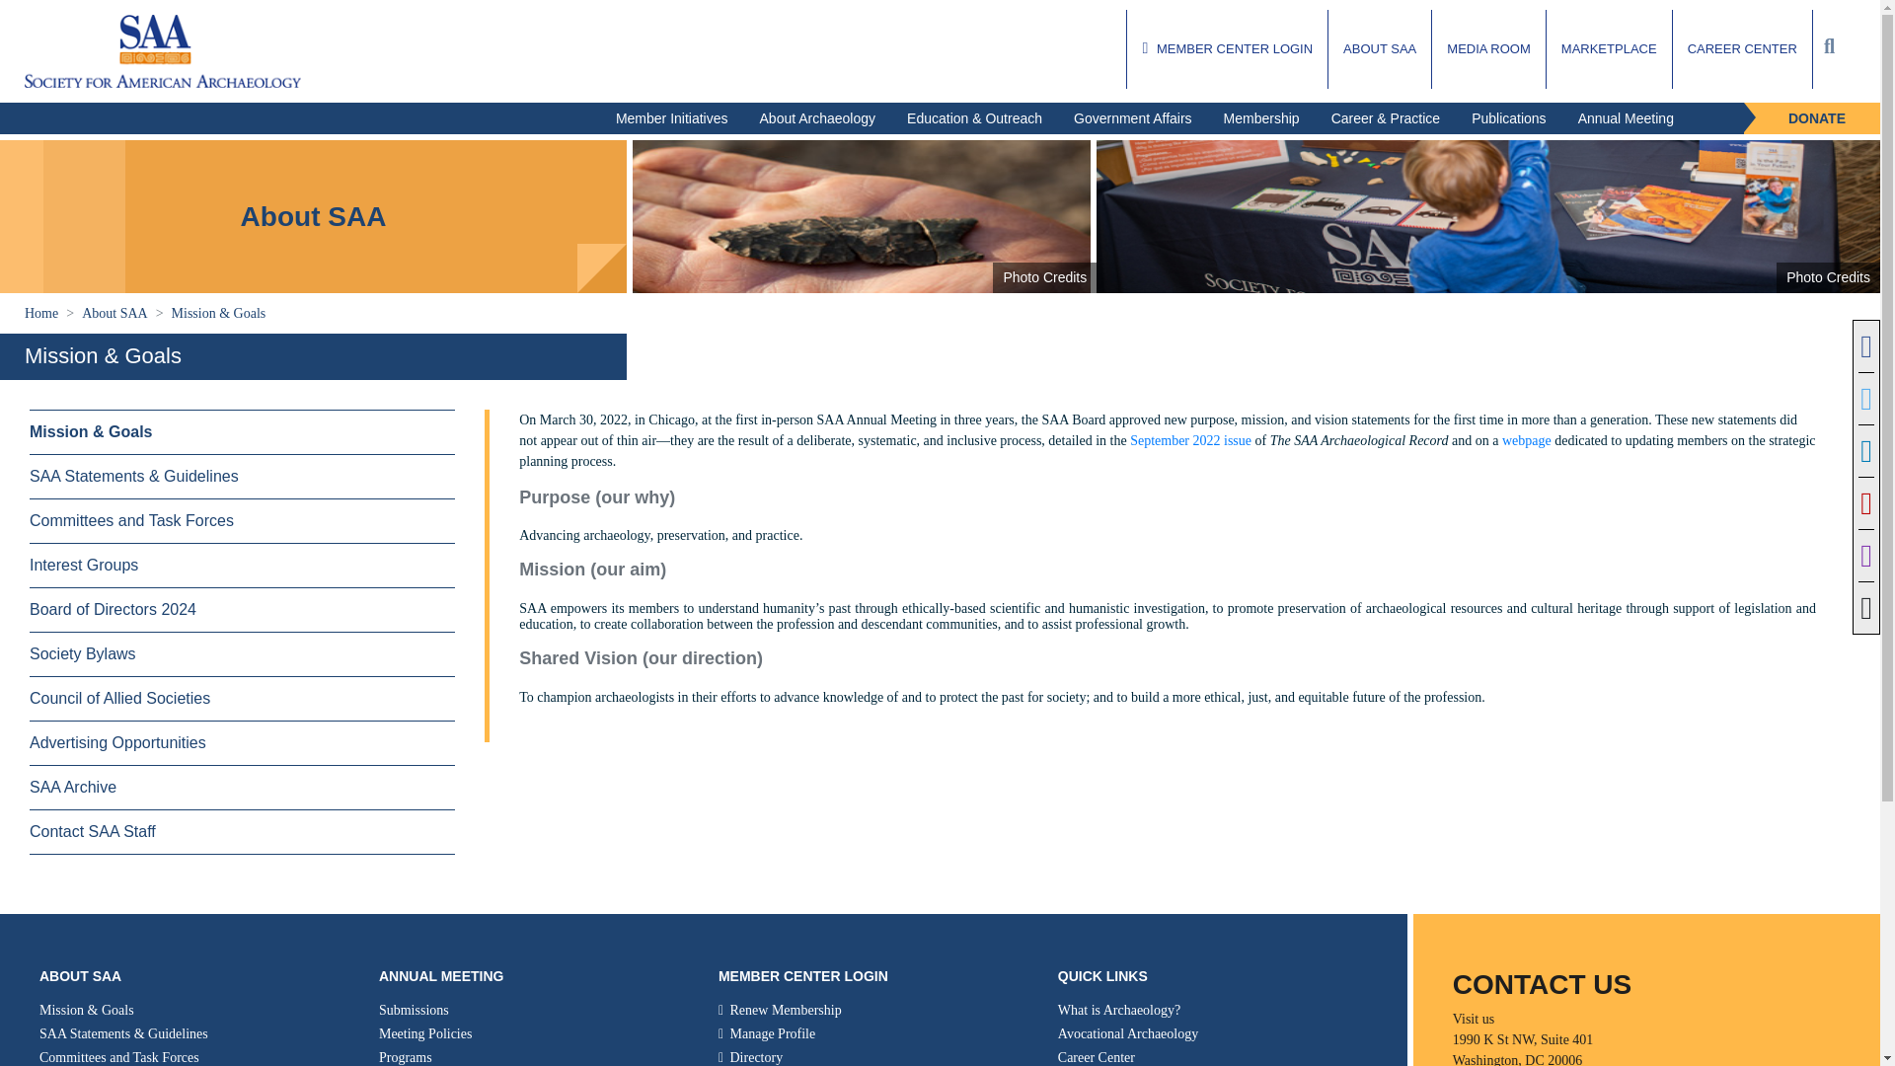  Describe the element at coordinates (162, 48) in the screenshot. I see `Open image in original size` at that location.